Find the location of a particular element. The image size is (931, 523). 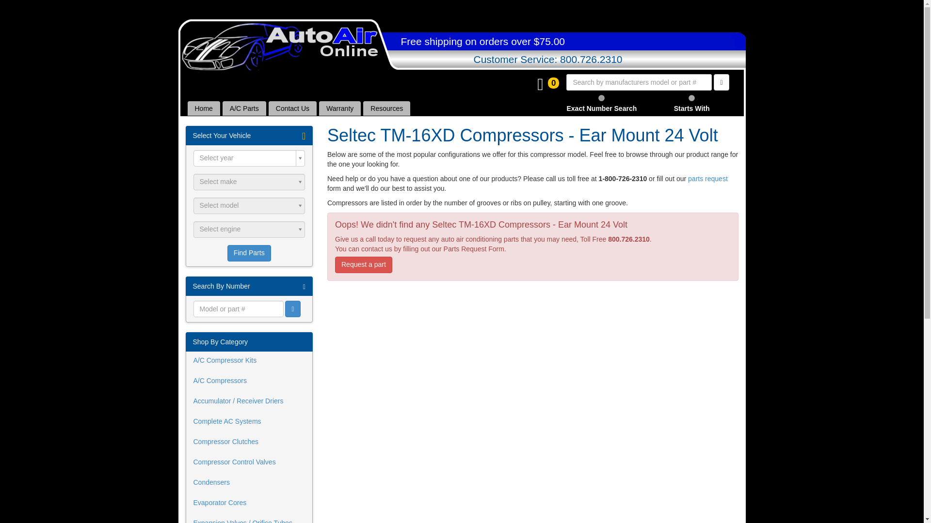

Automotive air conditioning compressor control valves is located at coordinates (249, 462).